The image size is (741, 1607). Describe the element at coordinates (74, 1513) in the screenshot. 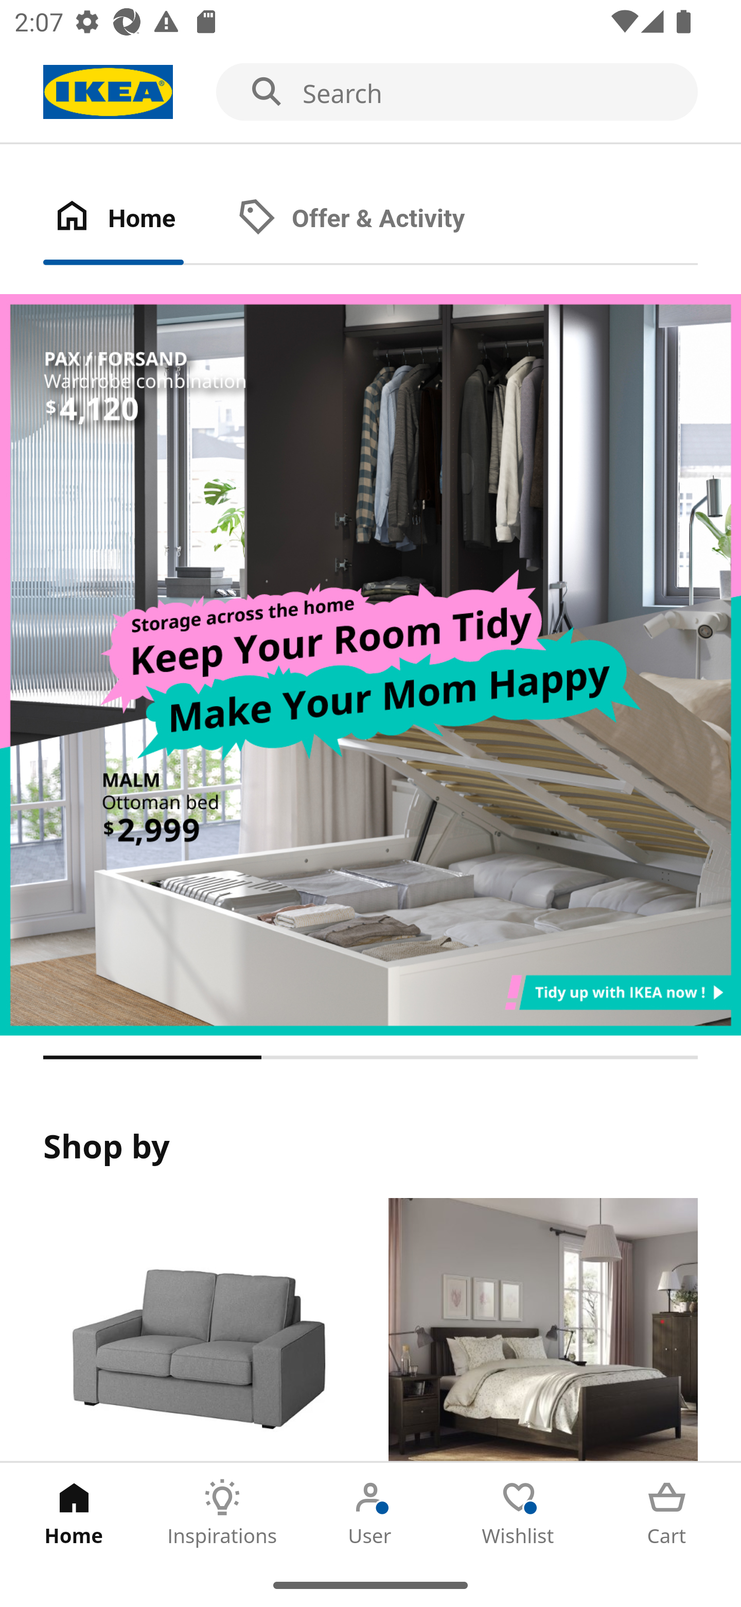

I see `Home
Tab 1 of 5` at that location.